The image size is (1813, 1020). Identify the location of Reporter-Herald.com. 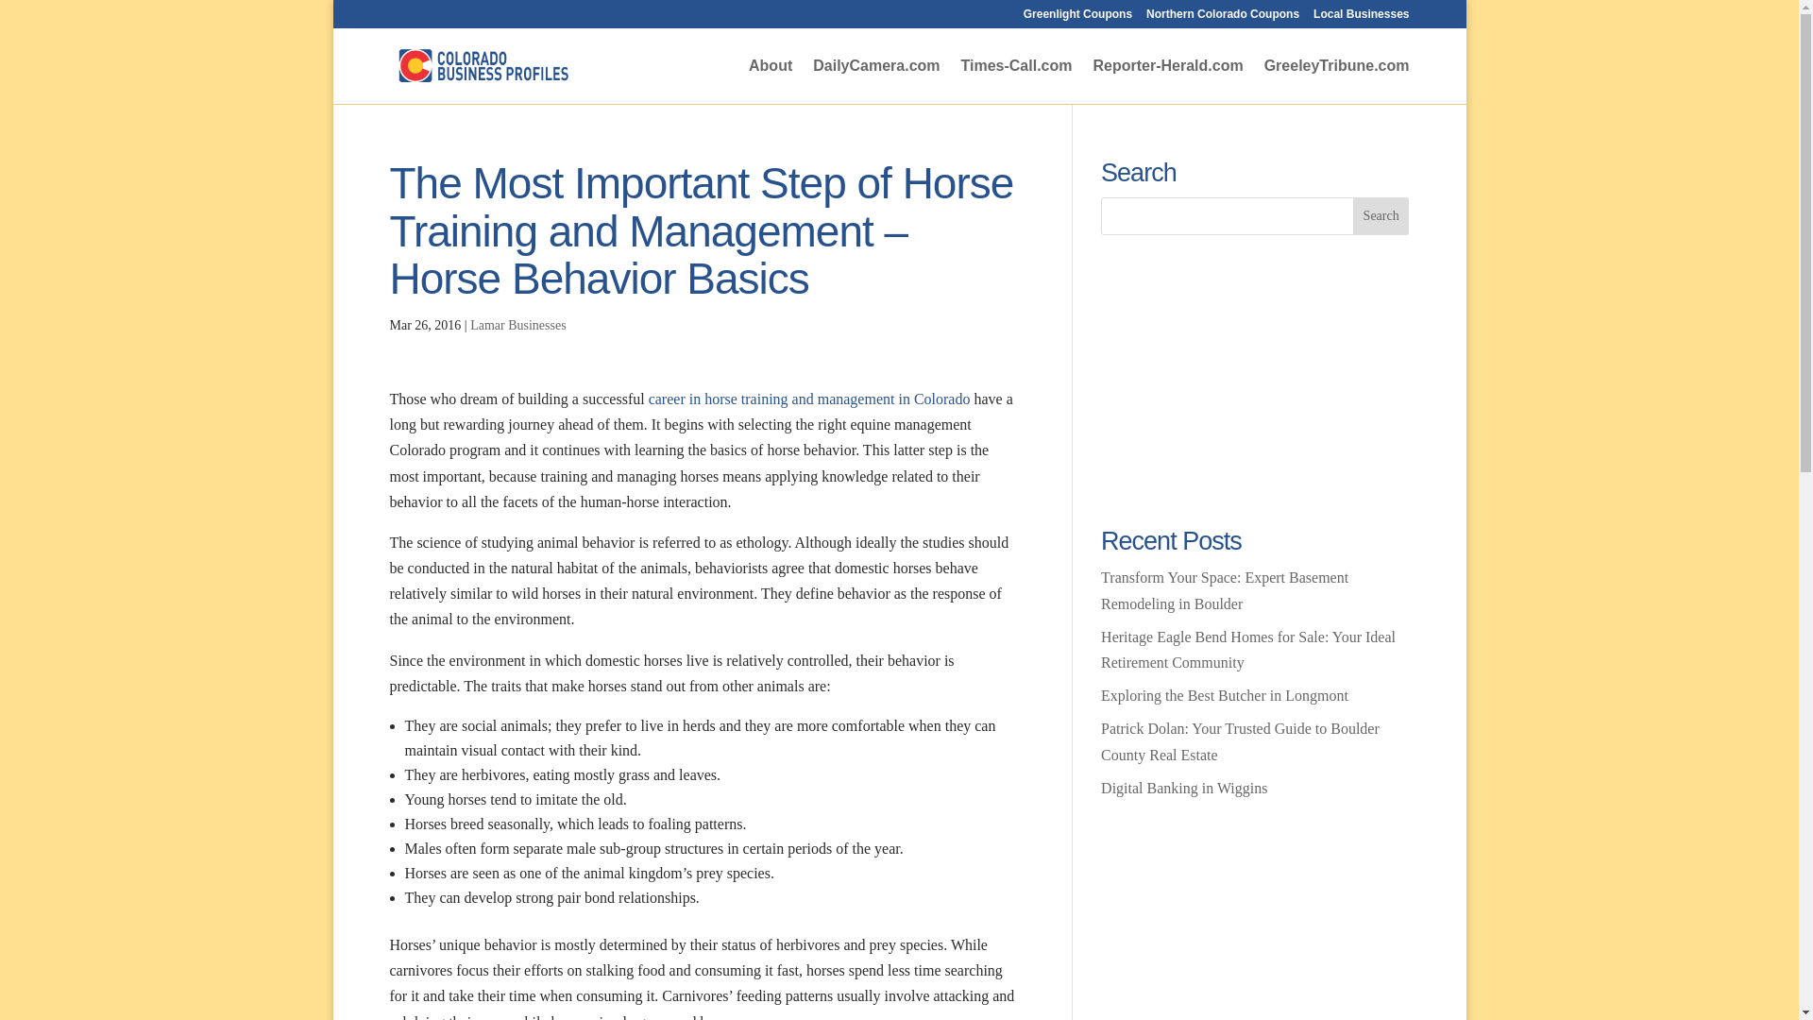
(1168, 81).